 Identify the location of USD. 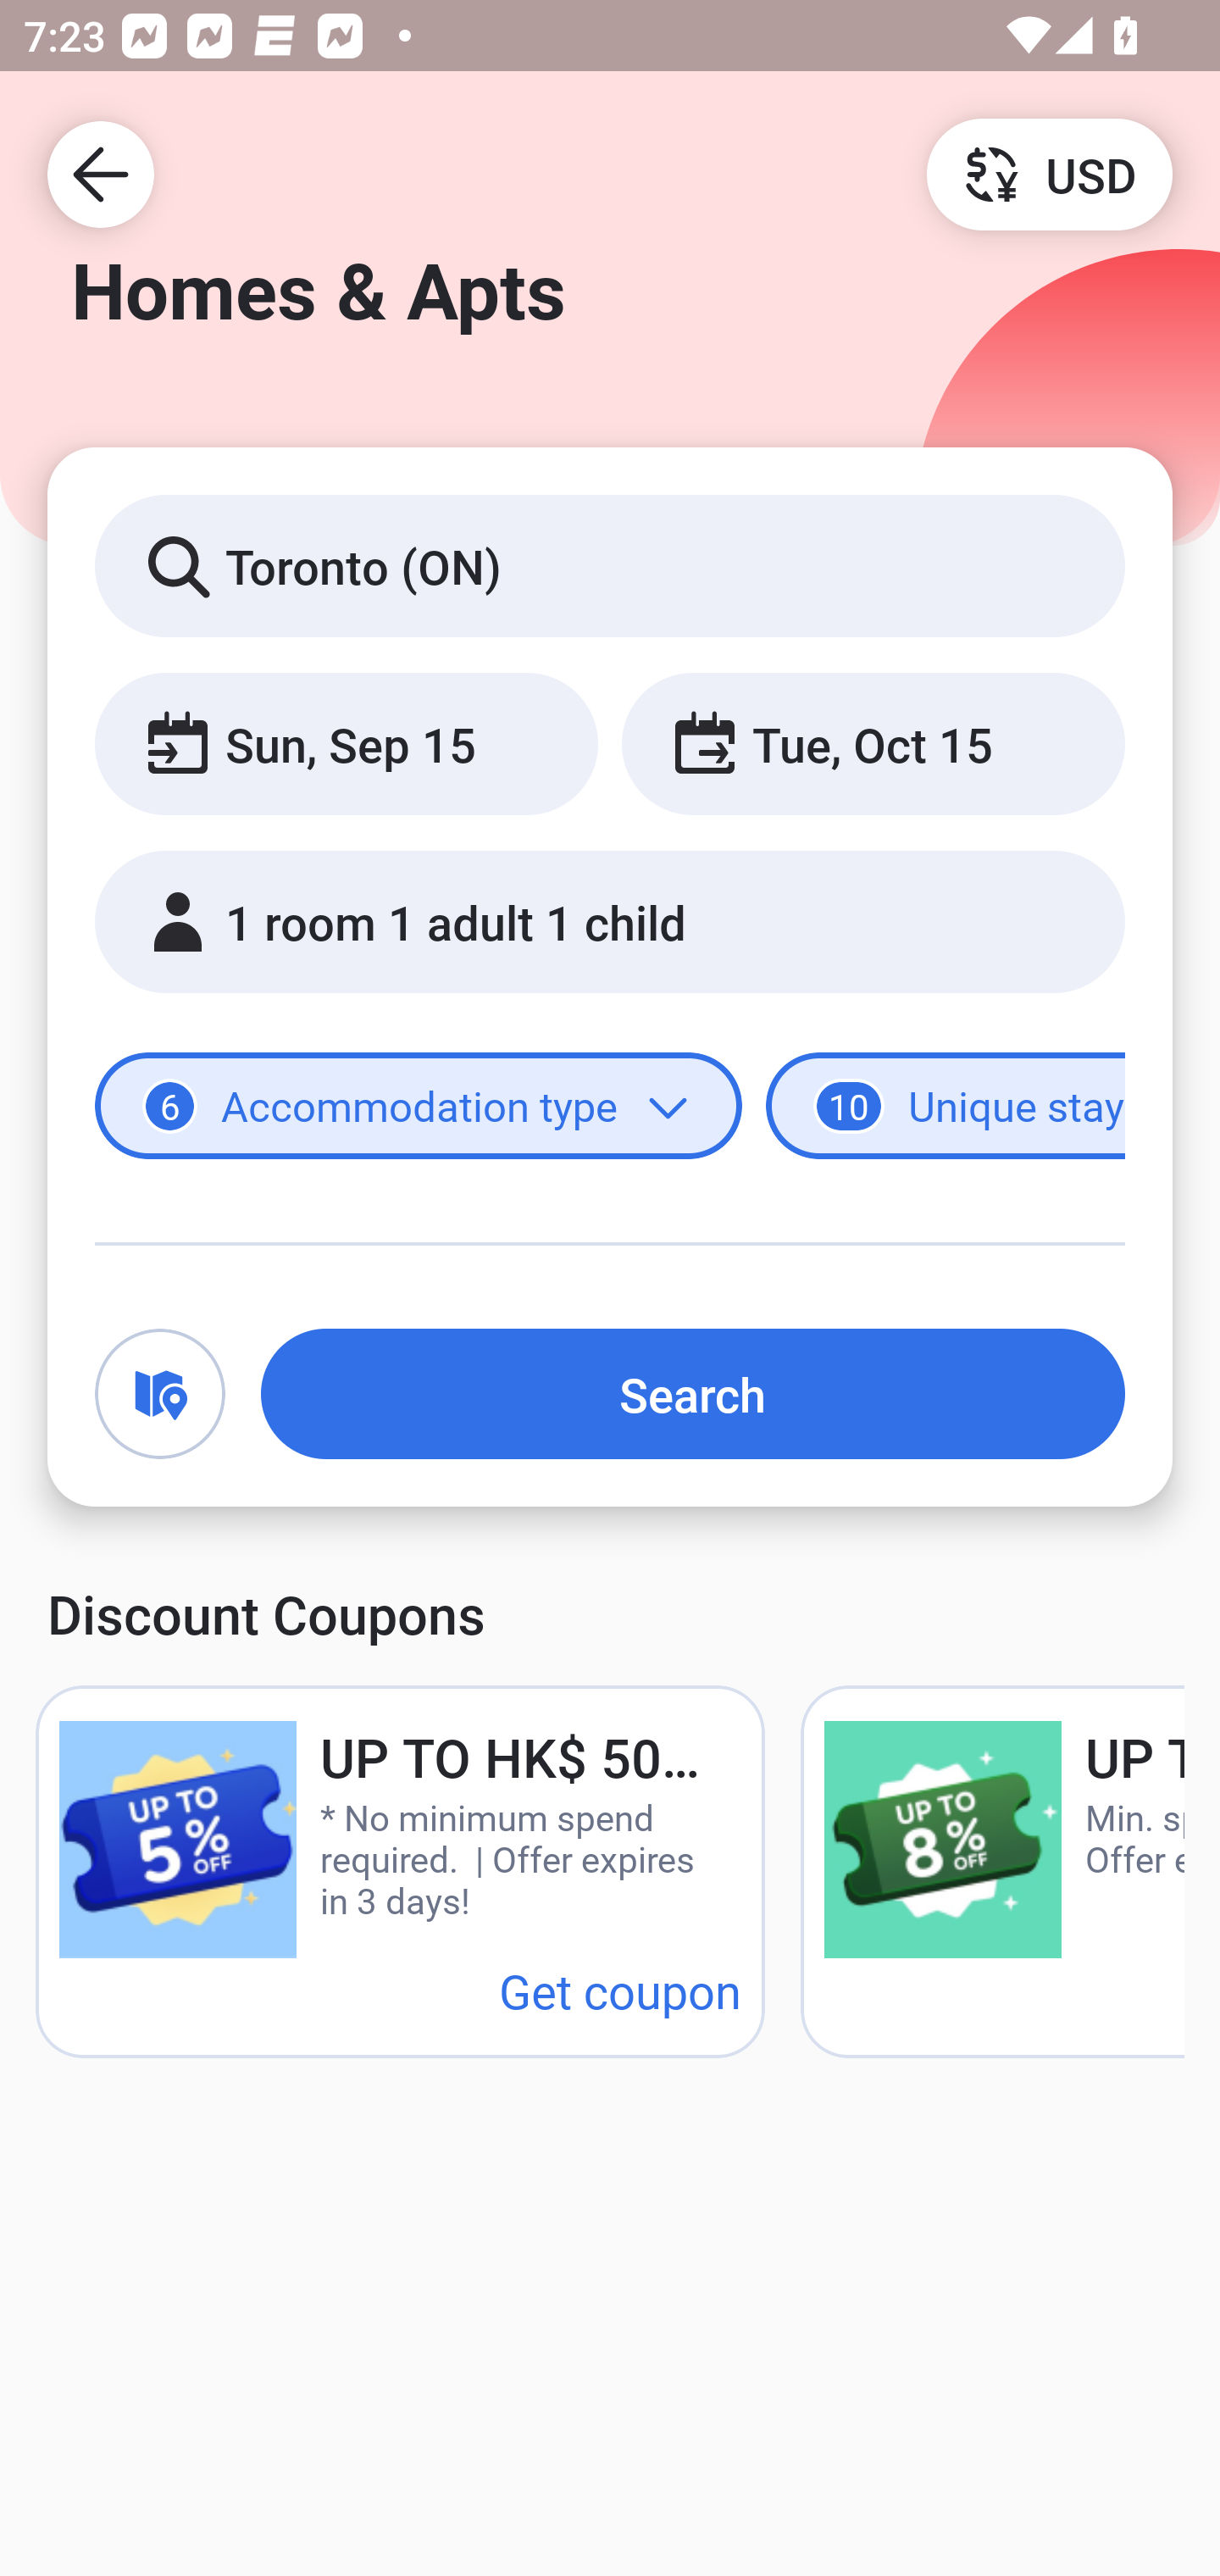
(1049, 173).